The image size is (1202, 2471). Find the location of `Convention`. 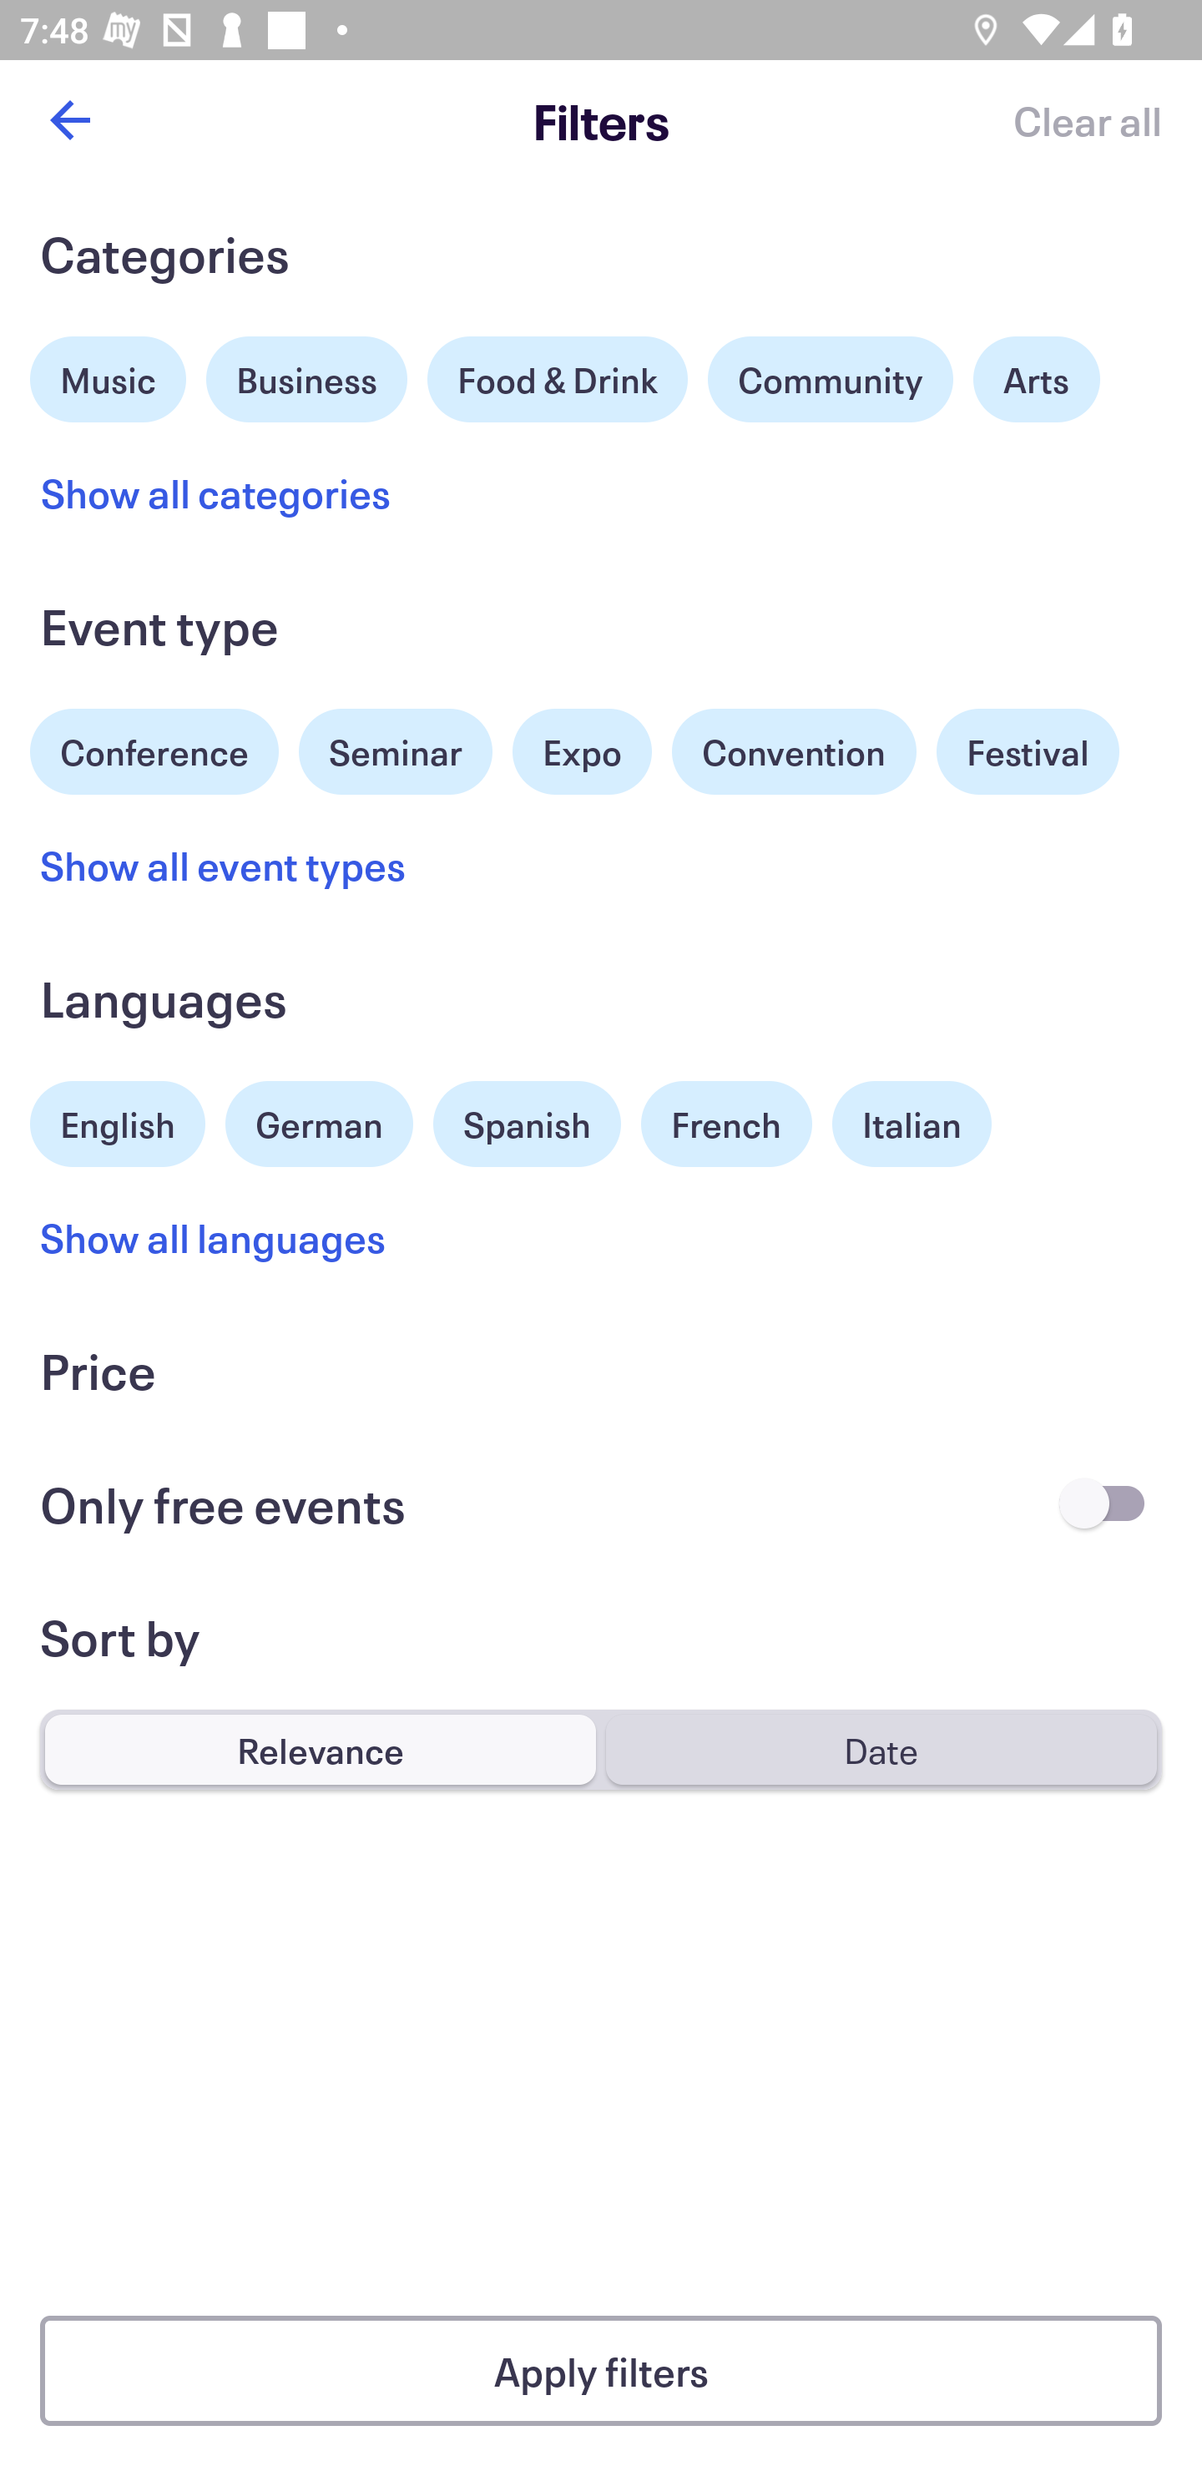

Convention is located at coordinates (793, 751).